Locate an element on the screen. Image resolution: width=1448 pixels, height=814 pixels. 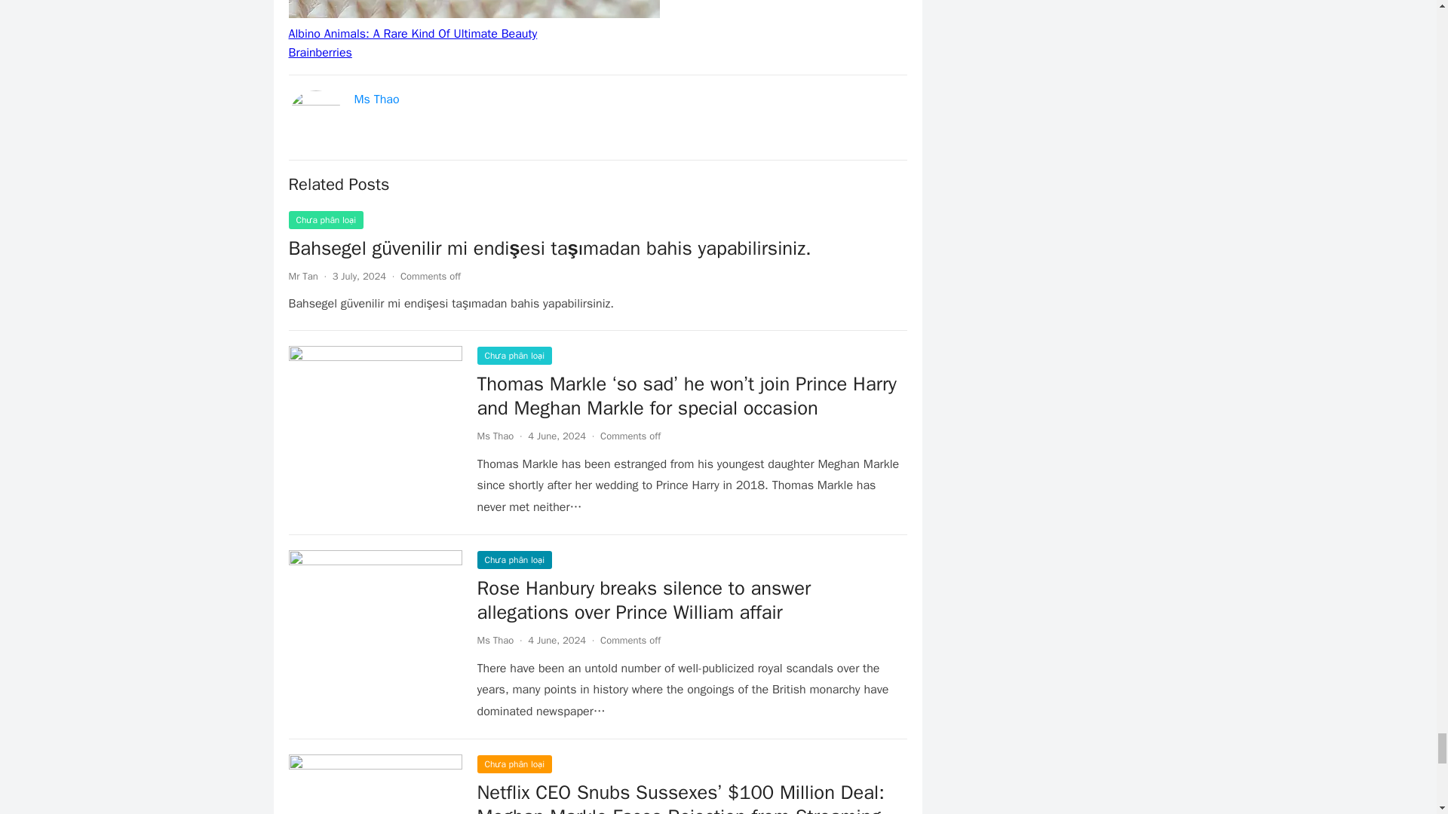
Ms Thao is located at coordinates (377, 99).